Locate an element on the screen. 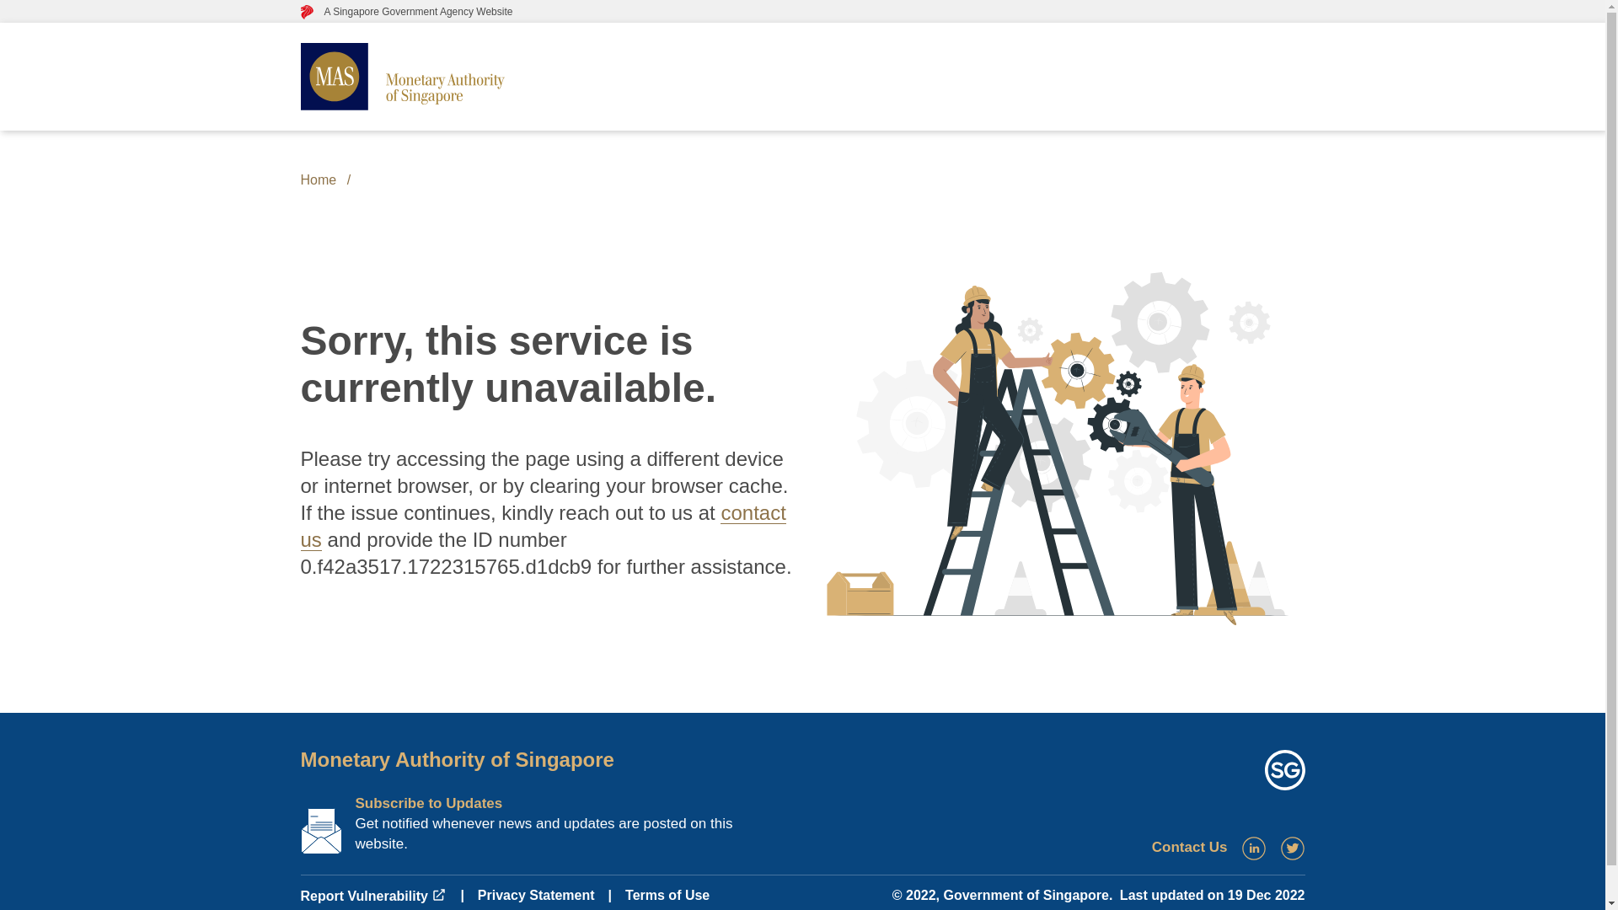  Contact Us is located at coordinates (1190, 847).